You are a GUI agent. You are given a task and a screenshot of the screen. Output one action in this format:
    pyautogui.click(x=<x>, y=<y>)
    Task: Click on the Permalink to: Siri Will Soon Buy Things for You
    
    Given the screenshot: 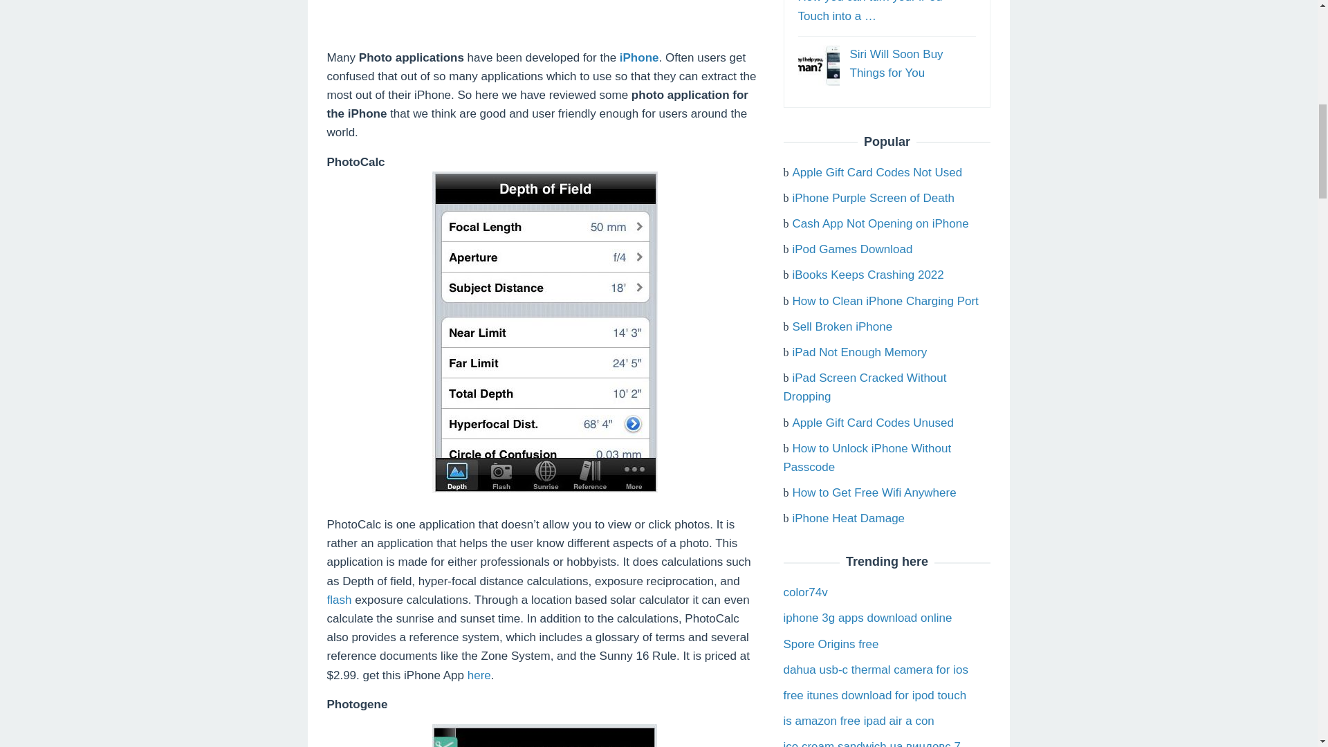 What is the action you would take?
    pyautogui.click(x=896, y=64)
    